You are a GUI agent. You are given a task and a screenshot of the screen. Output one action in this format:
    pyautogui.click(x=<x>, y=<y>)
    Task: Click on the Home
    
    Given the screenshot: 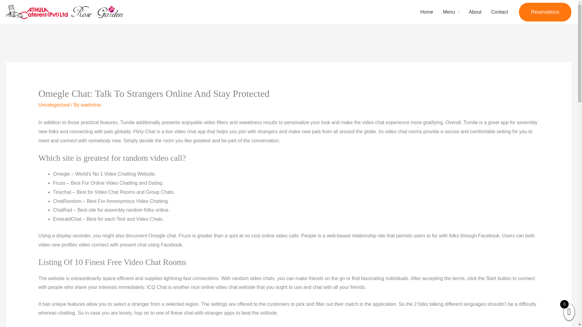 What is the action you would take?
    pyautogui.click(x=427, y=12)
    